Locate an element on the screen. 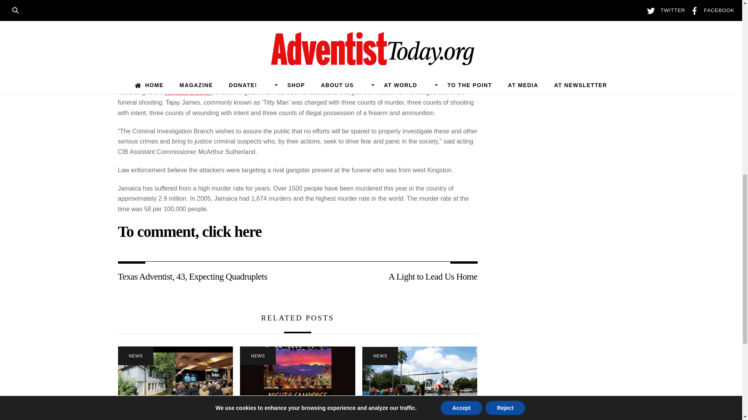  Texas Adventist, 43, Expecting Quadruplets is located at coordinates (202, 276).